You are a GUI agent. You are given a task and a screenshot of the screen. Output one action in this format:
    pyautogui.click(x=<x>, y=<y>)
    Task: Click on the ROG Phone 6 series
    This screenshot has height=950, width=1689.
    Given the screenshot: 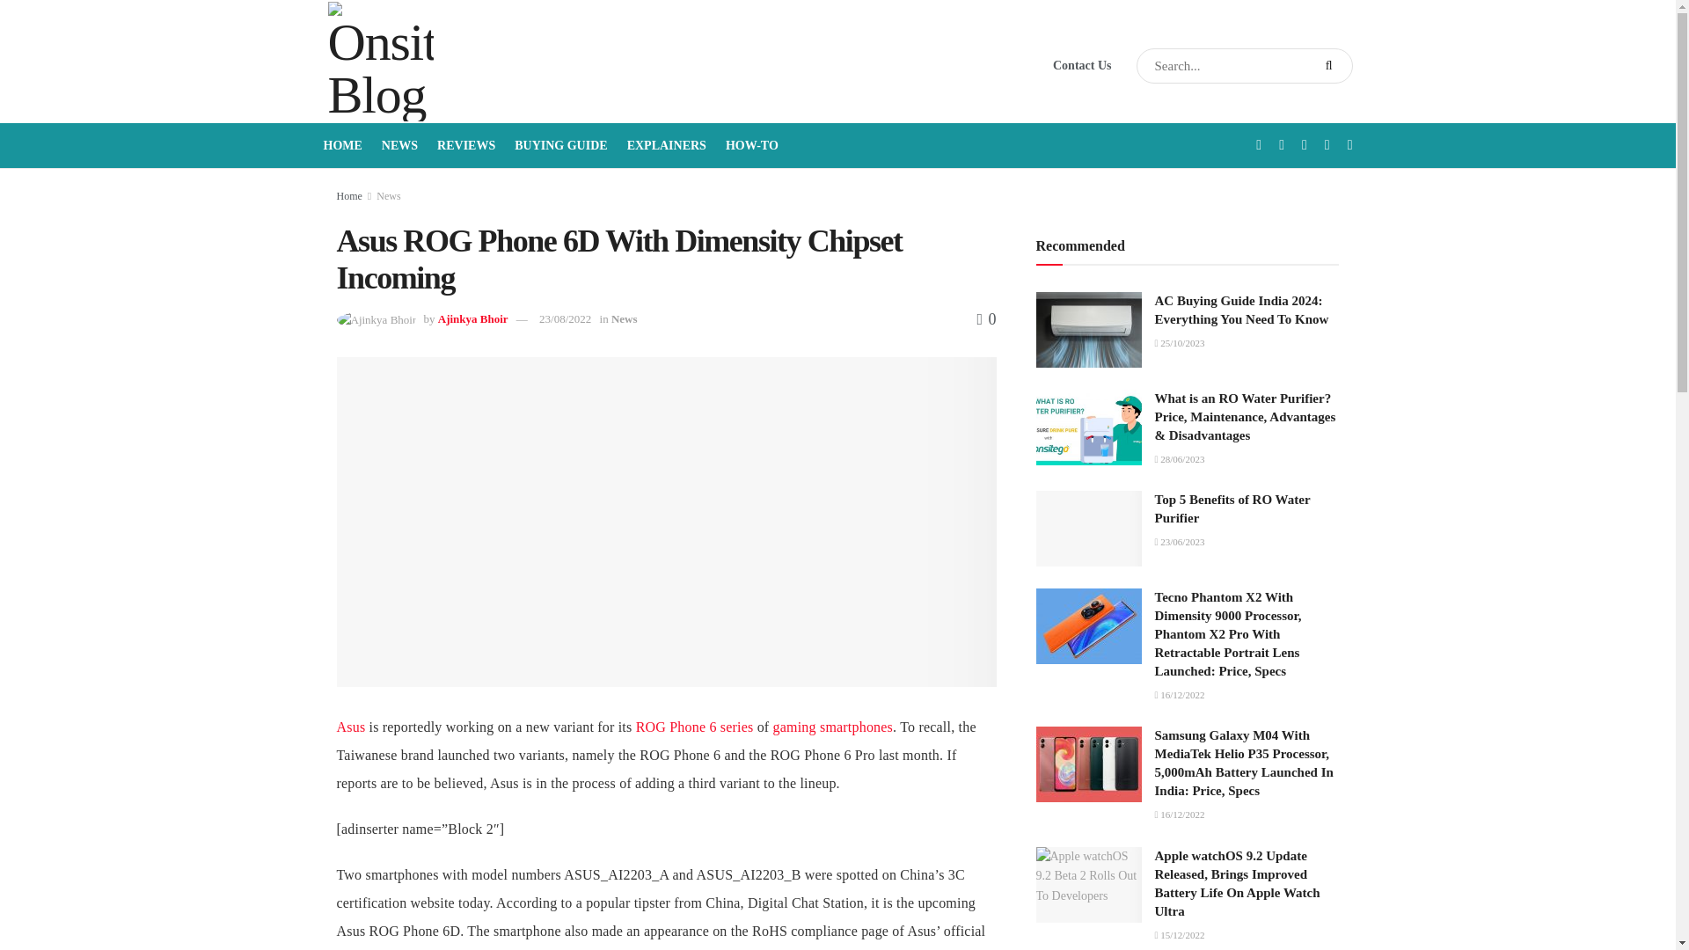 What is the action you would take?
    pyautogui.click(x=695, y=727)
    